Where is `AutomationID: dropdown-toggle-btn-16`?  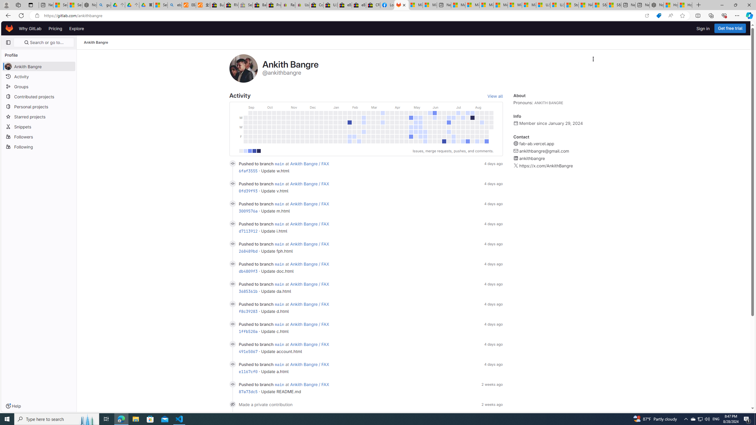
AutomationID: dropdown-toggle-btn-16 is located at coordinates (593, 59).